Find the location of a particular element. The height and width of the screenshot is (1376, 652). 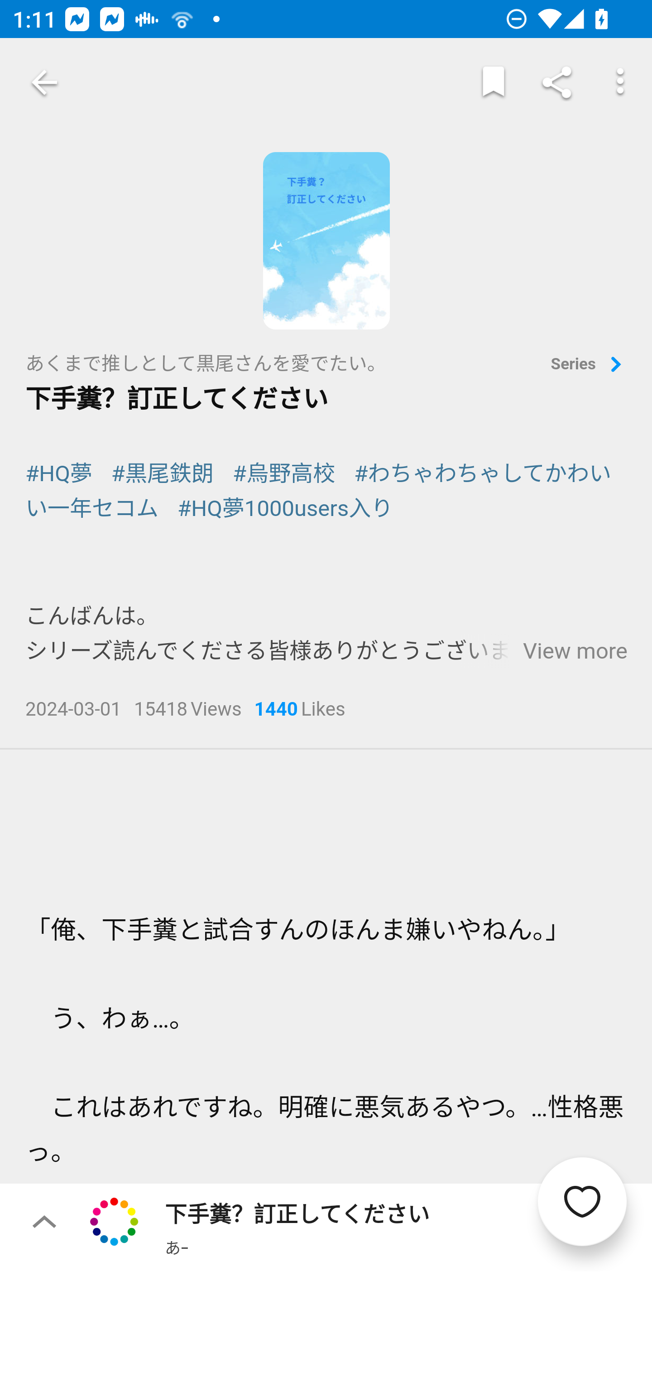

Series is located at coordinates (589, 365).